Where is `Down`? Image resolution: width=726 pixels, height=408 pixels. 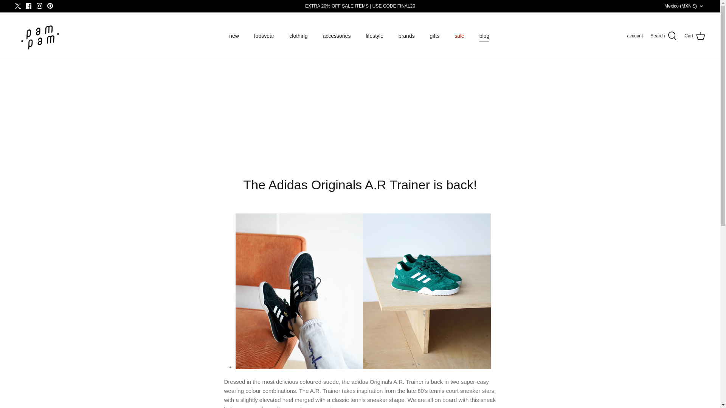
Down is located at coordinates (701, 6).